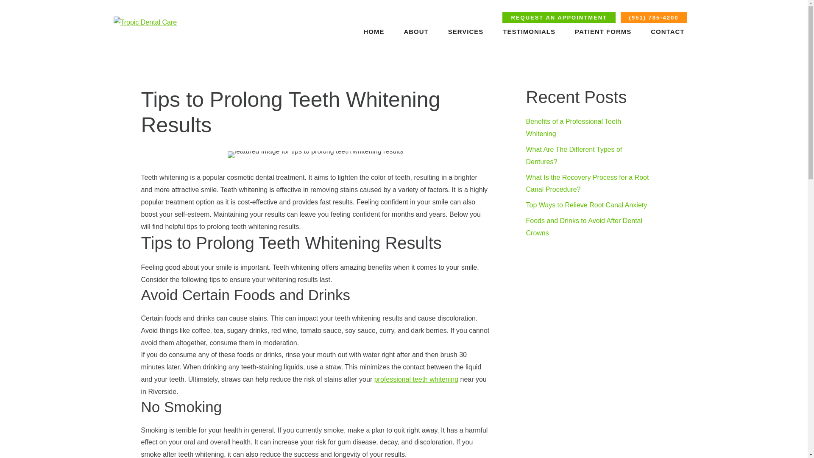  Describe the element at coordinates (145, 22) in the screenshot. I see `Tropic Dental Care` at that location.